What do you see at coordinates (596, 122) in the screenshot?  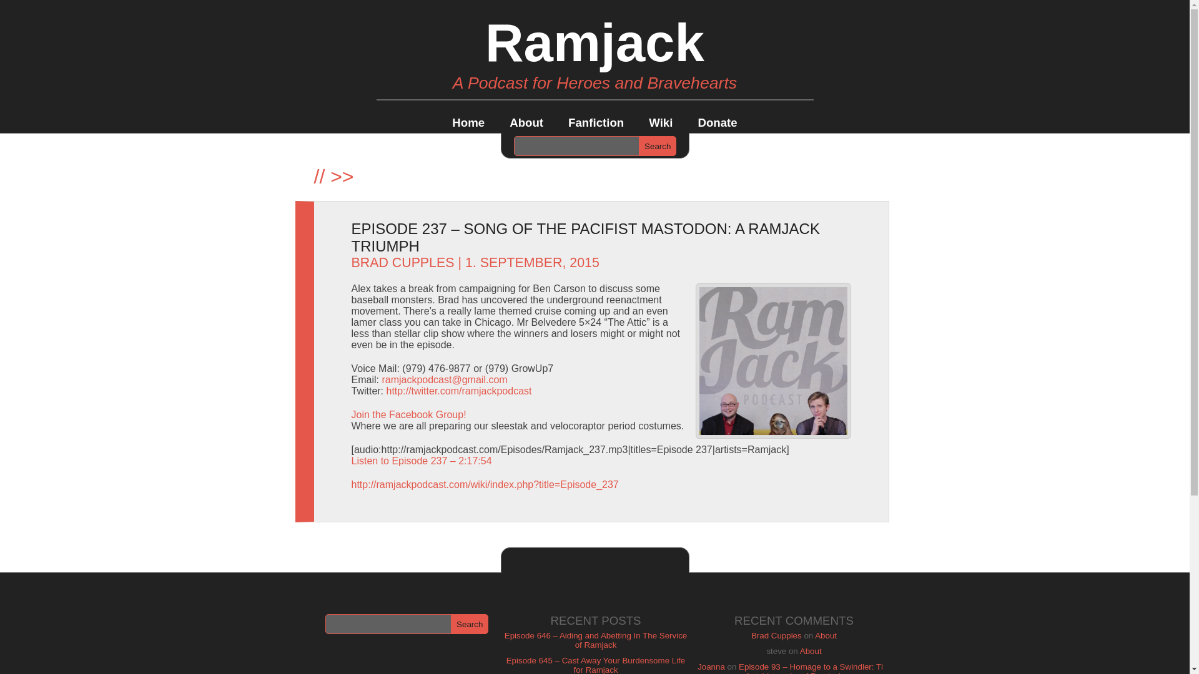 I see `Fanfiction` at bounding box center [596, 122].